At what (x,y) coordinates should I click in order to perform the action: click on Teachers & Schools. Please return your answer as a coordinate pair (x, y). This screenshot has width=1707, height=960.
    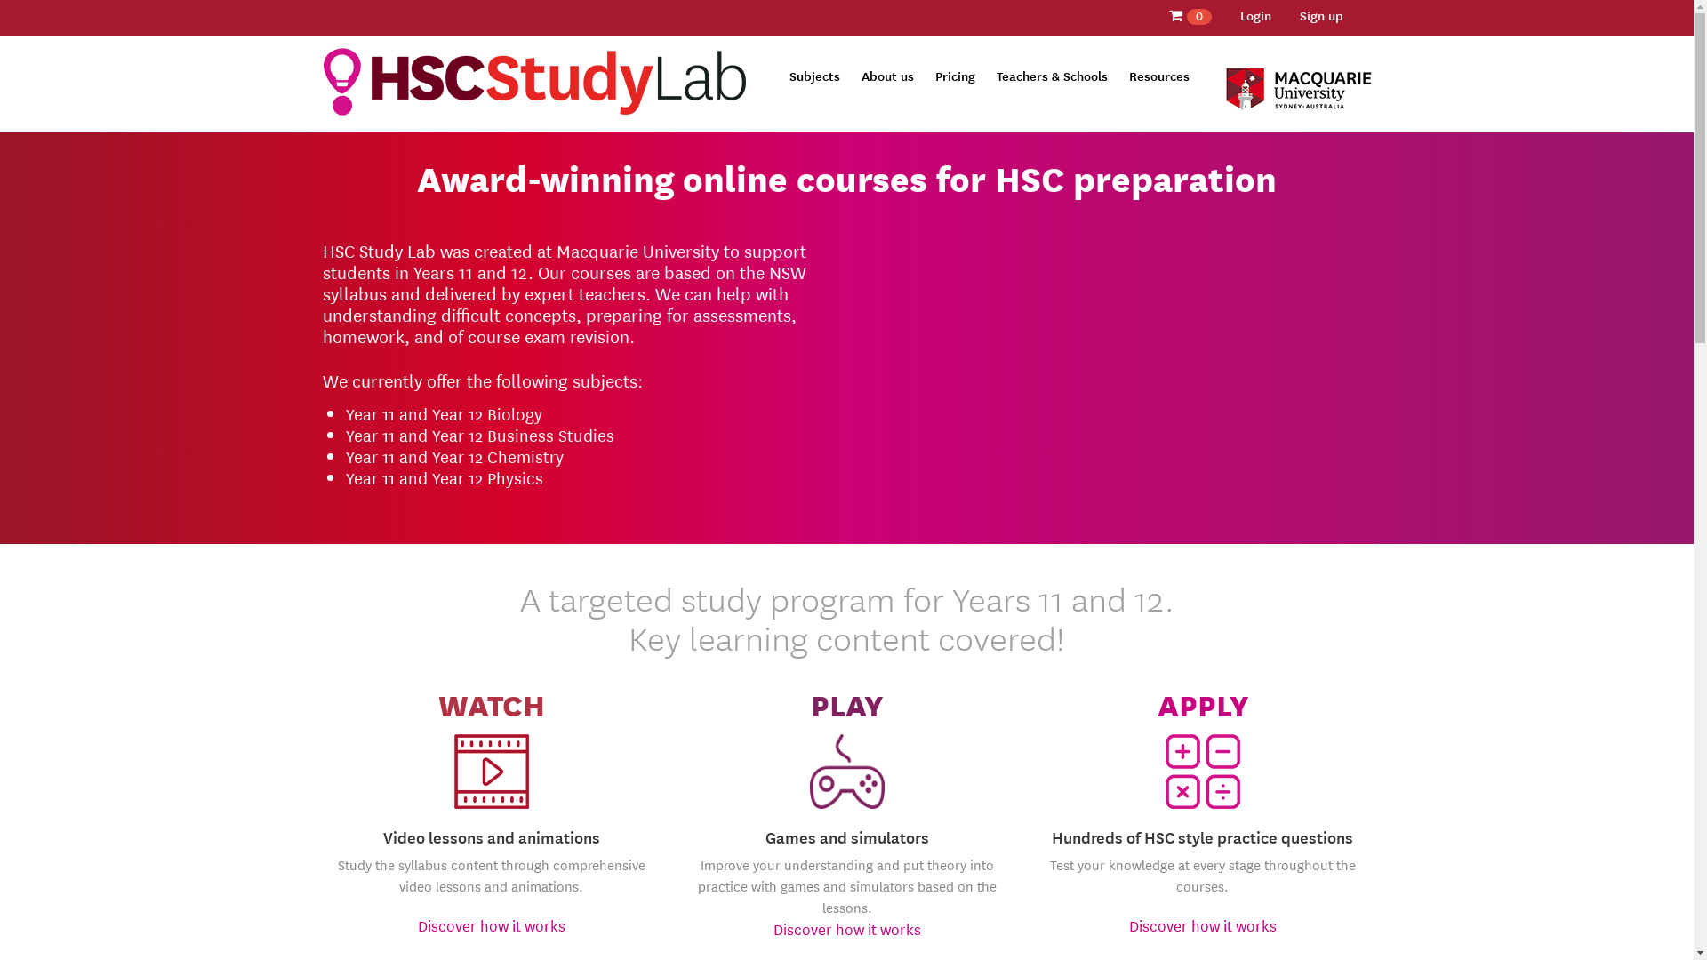
    Looking at the image, I should click on (1051, 76).